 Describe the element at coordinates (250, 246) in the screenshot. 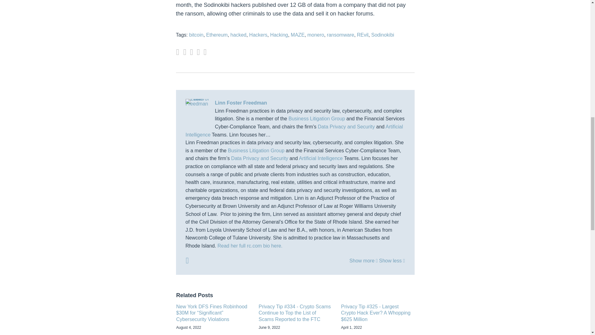

I see `Read her full rc.com bio here.` at that location.